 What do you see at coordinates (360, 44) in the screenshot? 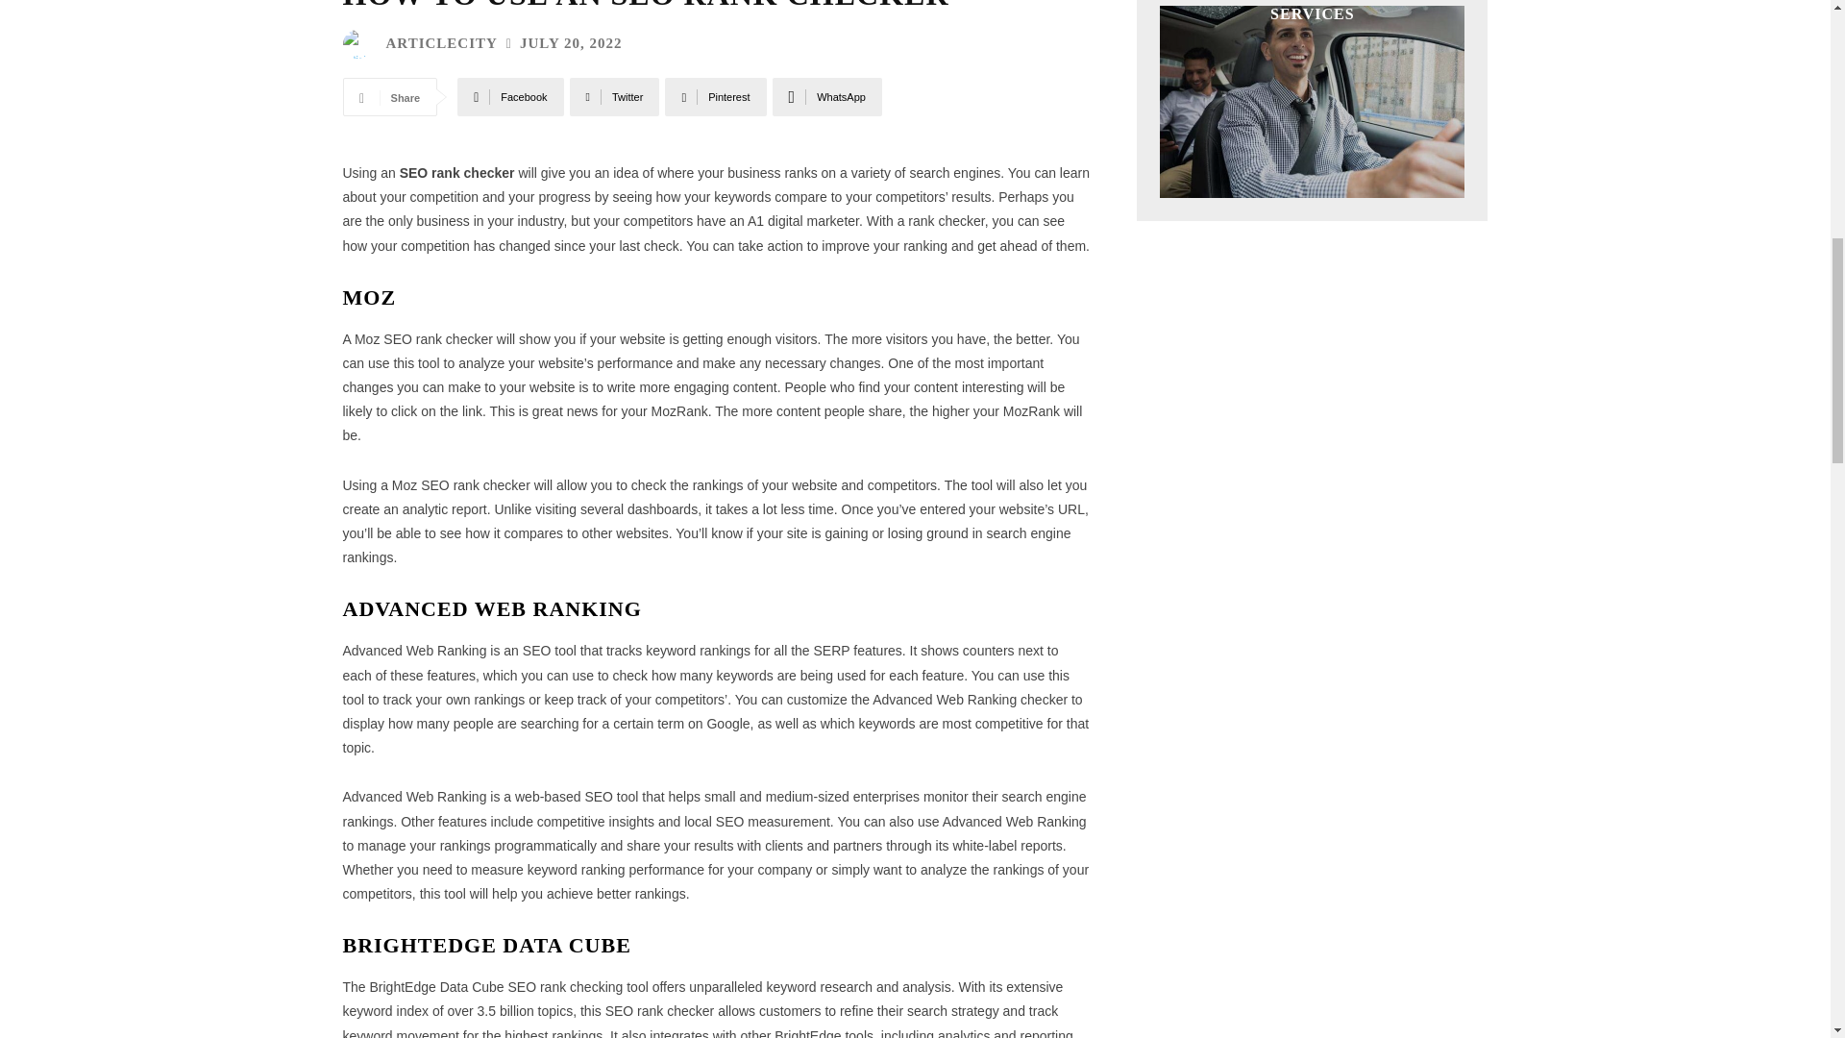
I see `Articlecity` at bounding box center [360, 44].